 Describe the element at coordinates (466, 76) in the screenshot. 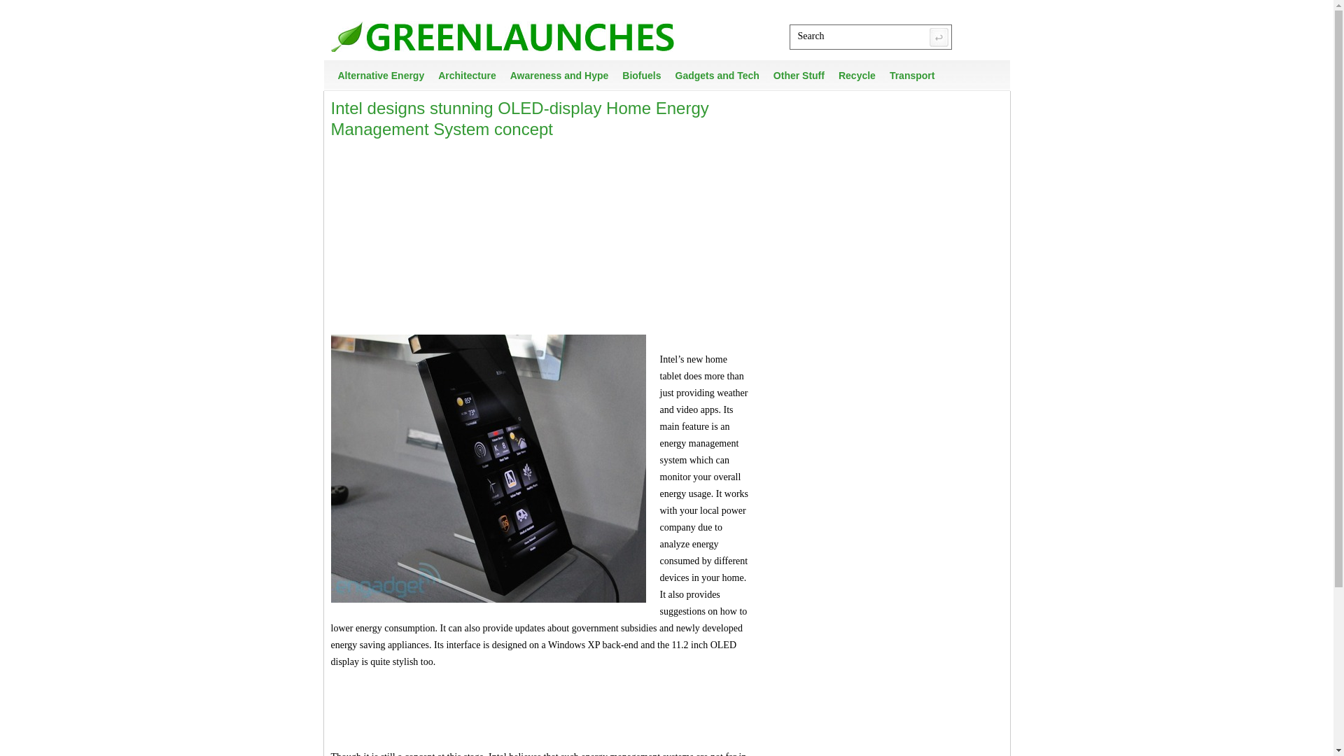

I see `Architecture` at that location.